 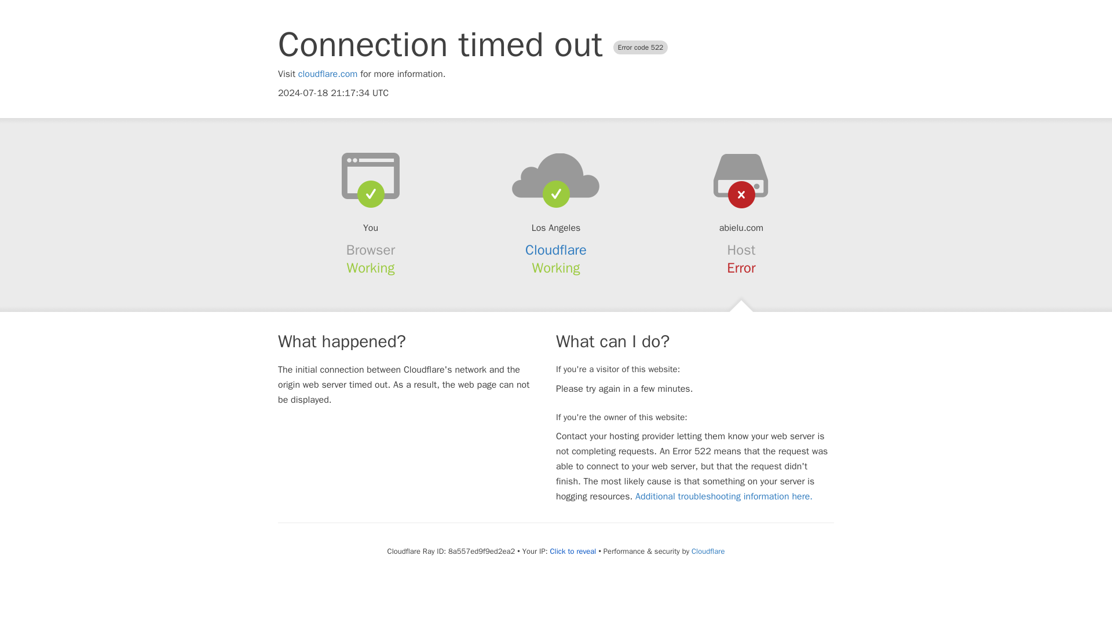 I want to click on Cloudflare, so click(x=708, y=551).